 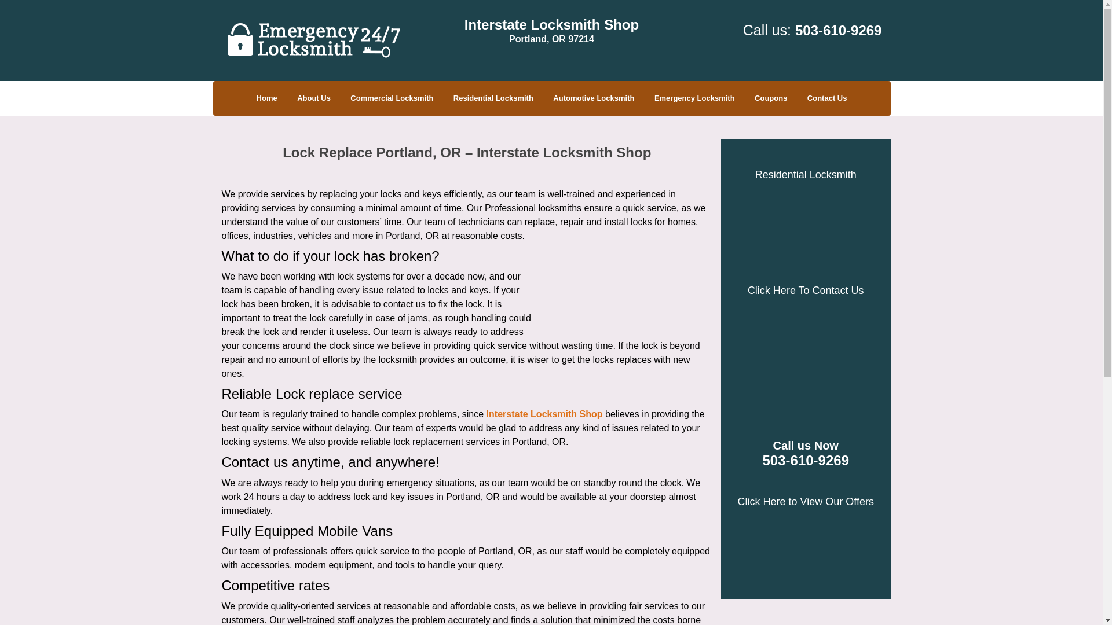 I want to click on Click Here to View Our Offers, so click(x=806, y=502).